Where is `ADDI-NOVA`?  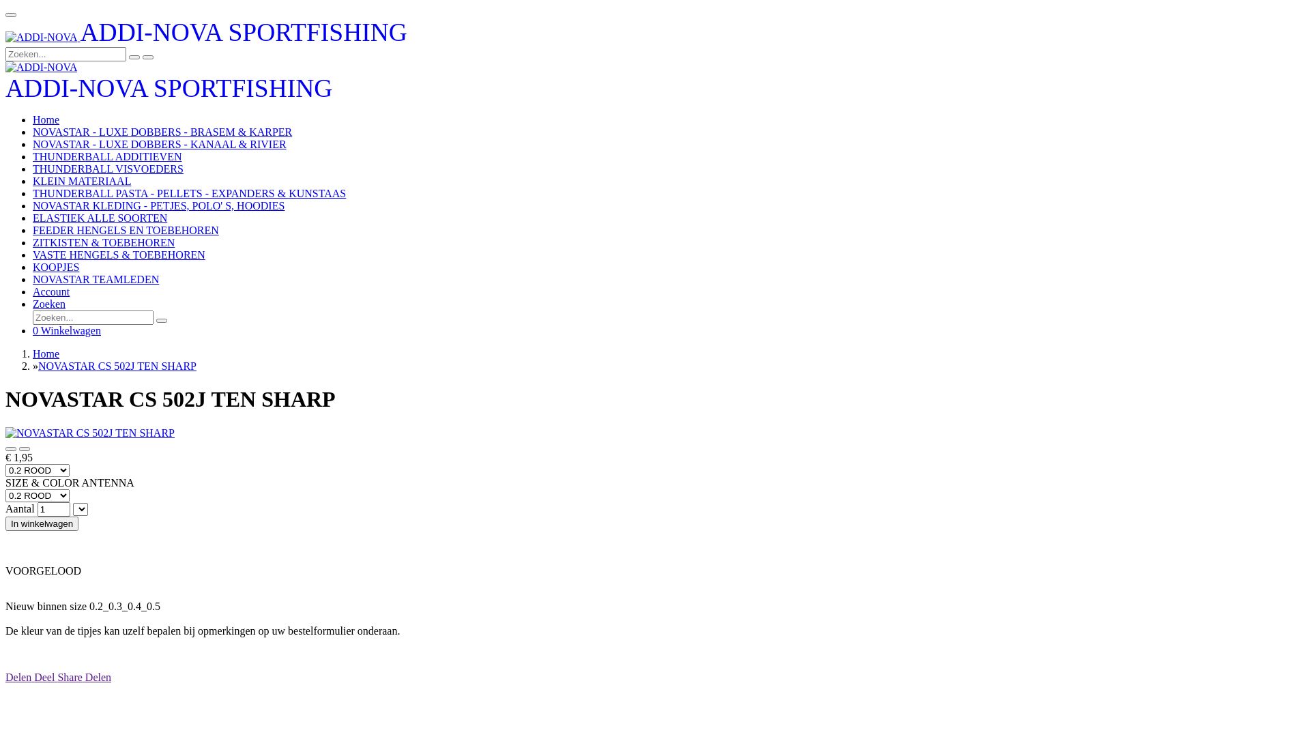 ADDI-NOVA is located at coordinates (41, 38).